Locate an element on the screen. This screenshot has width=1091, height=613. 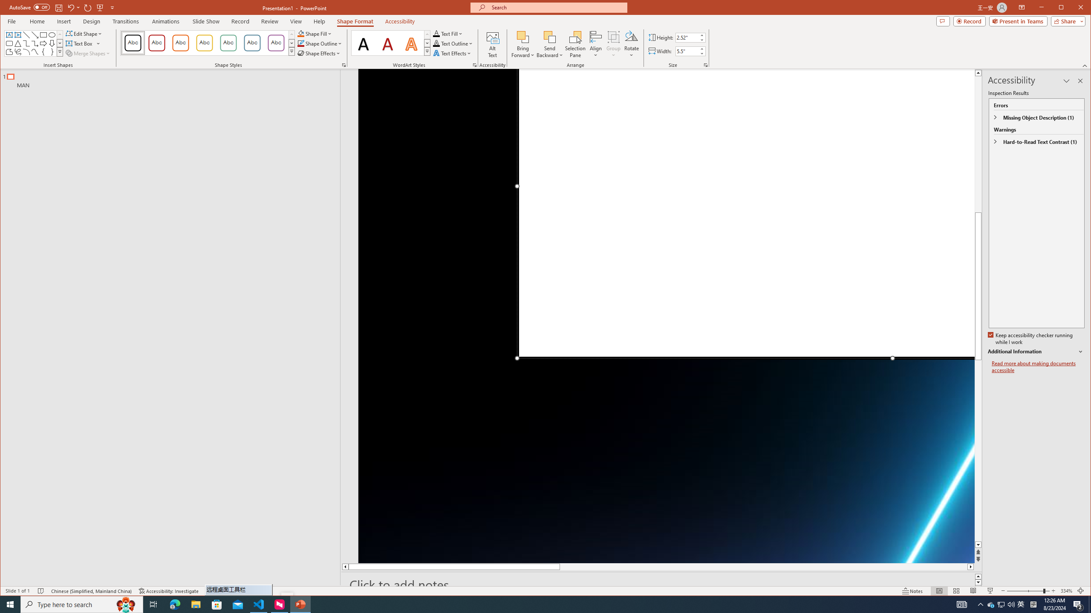
Bring Forward is located at coordinates (523, 37).